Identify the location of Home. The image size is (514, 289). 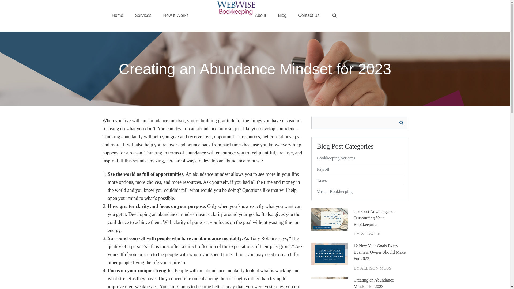
(118, 16).